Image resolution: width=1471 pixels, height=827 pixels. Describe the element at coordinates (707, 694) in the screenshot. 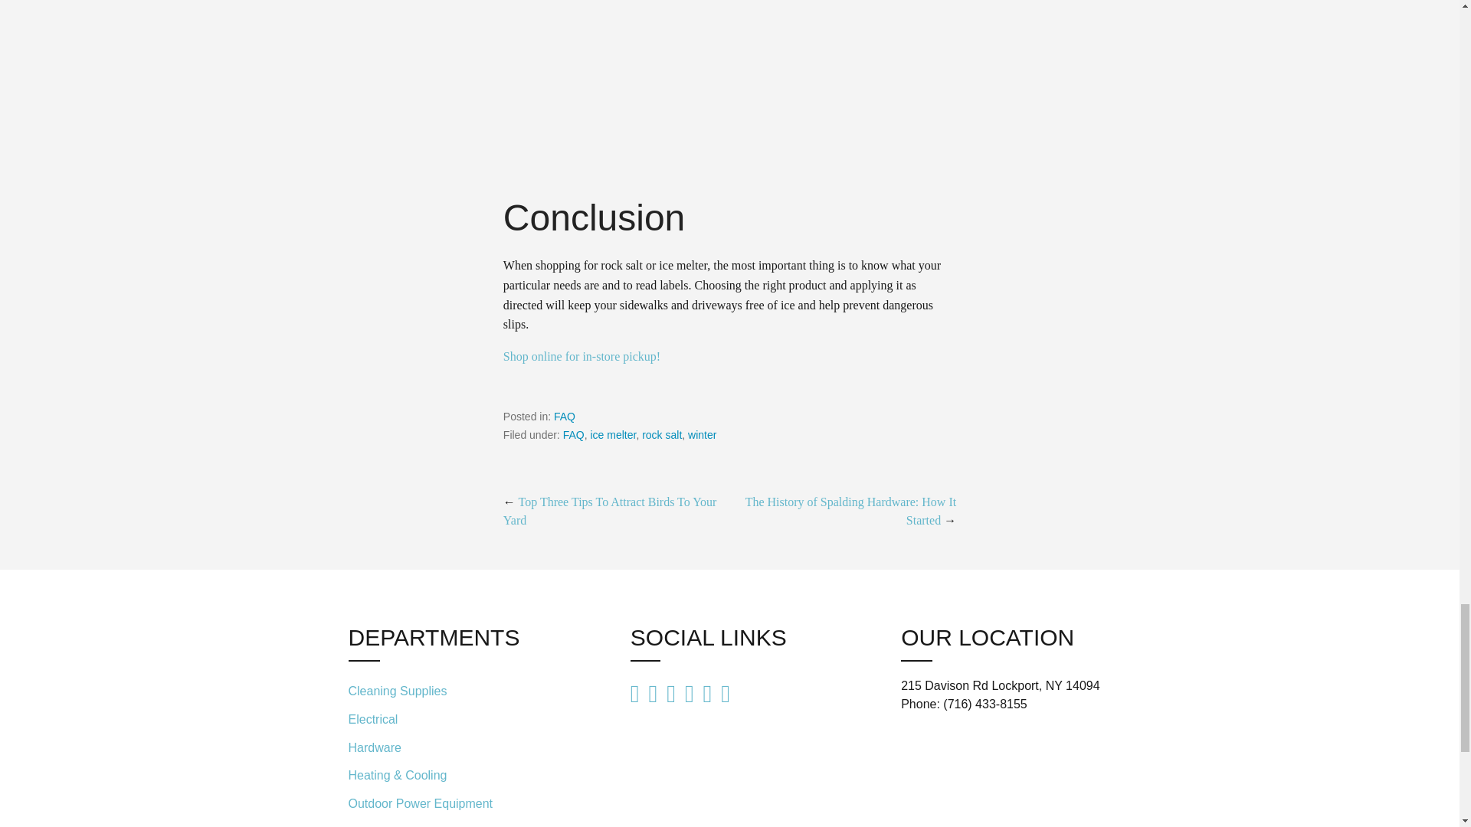

I see `Visit Spalding Ace Hardware on Twitter` at that location.